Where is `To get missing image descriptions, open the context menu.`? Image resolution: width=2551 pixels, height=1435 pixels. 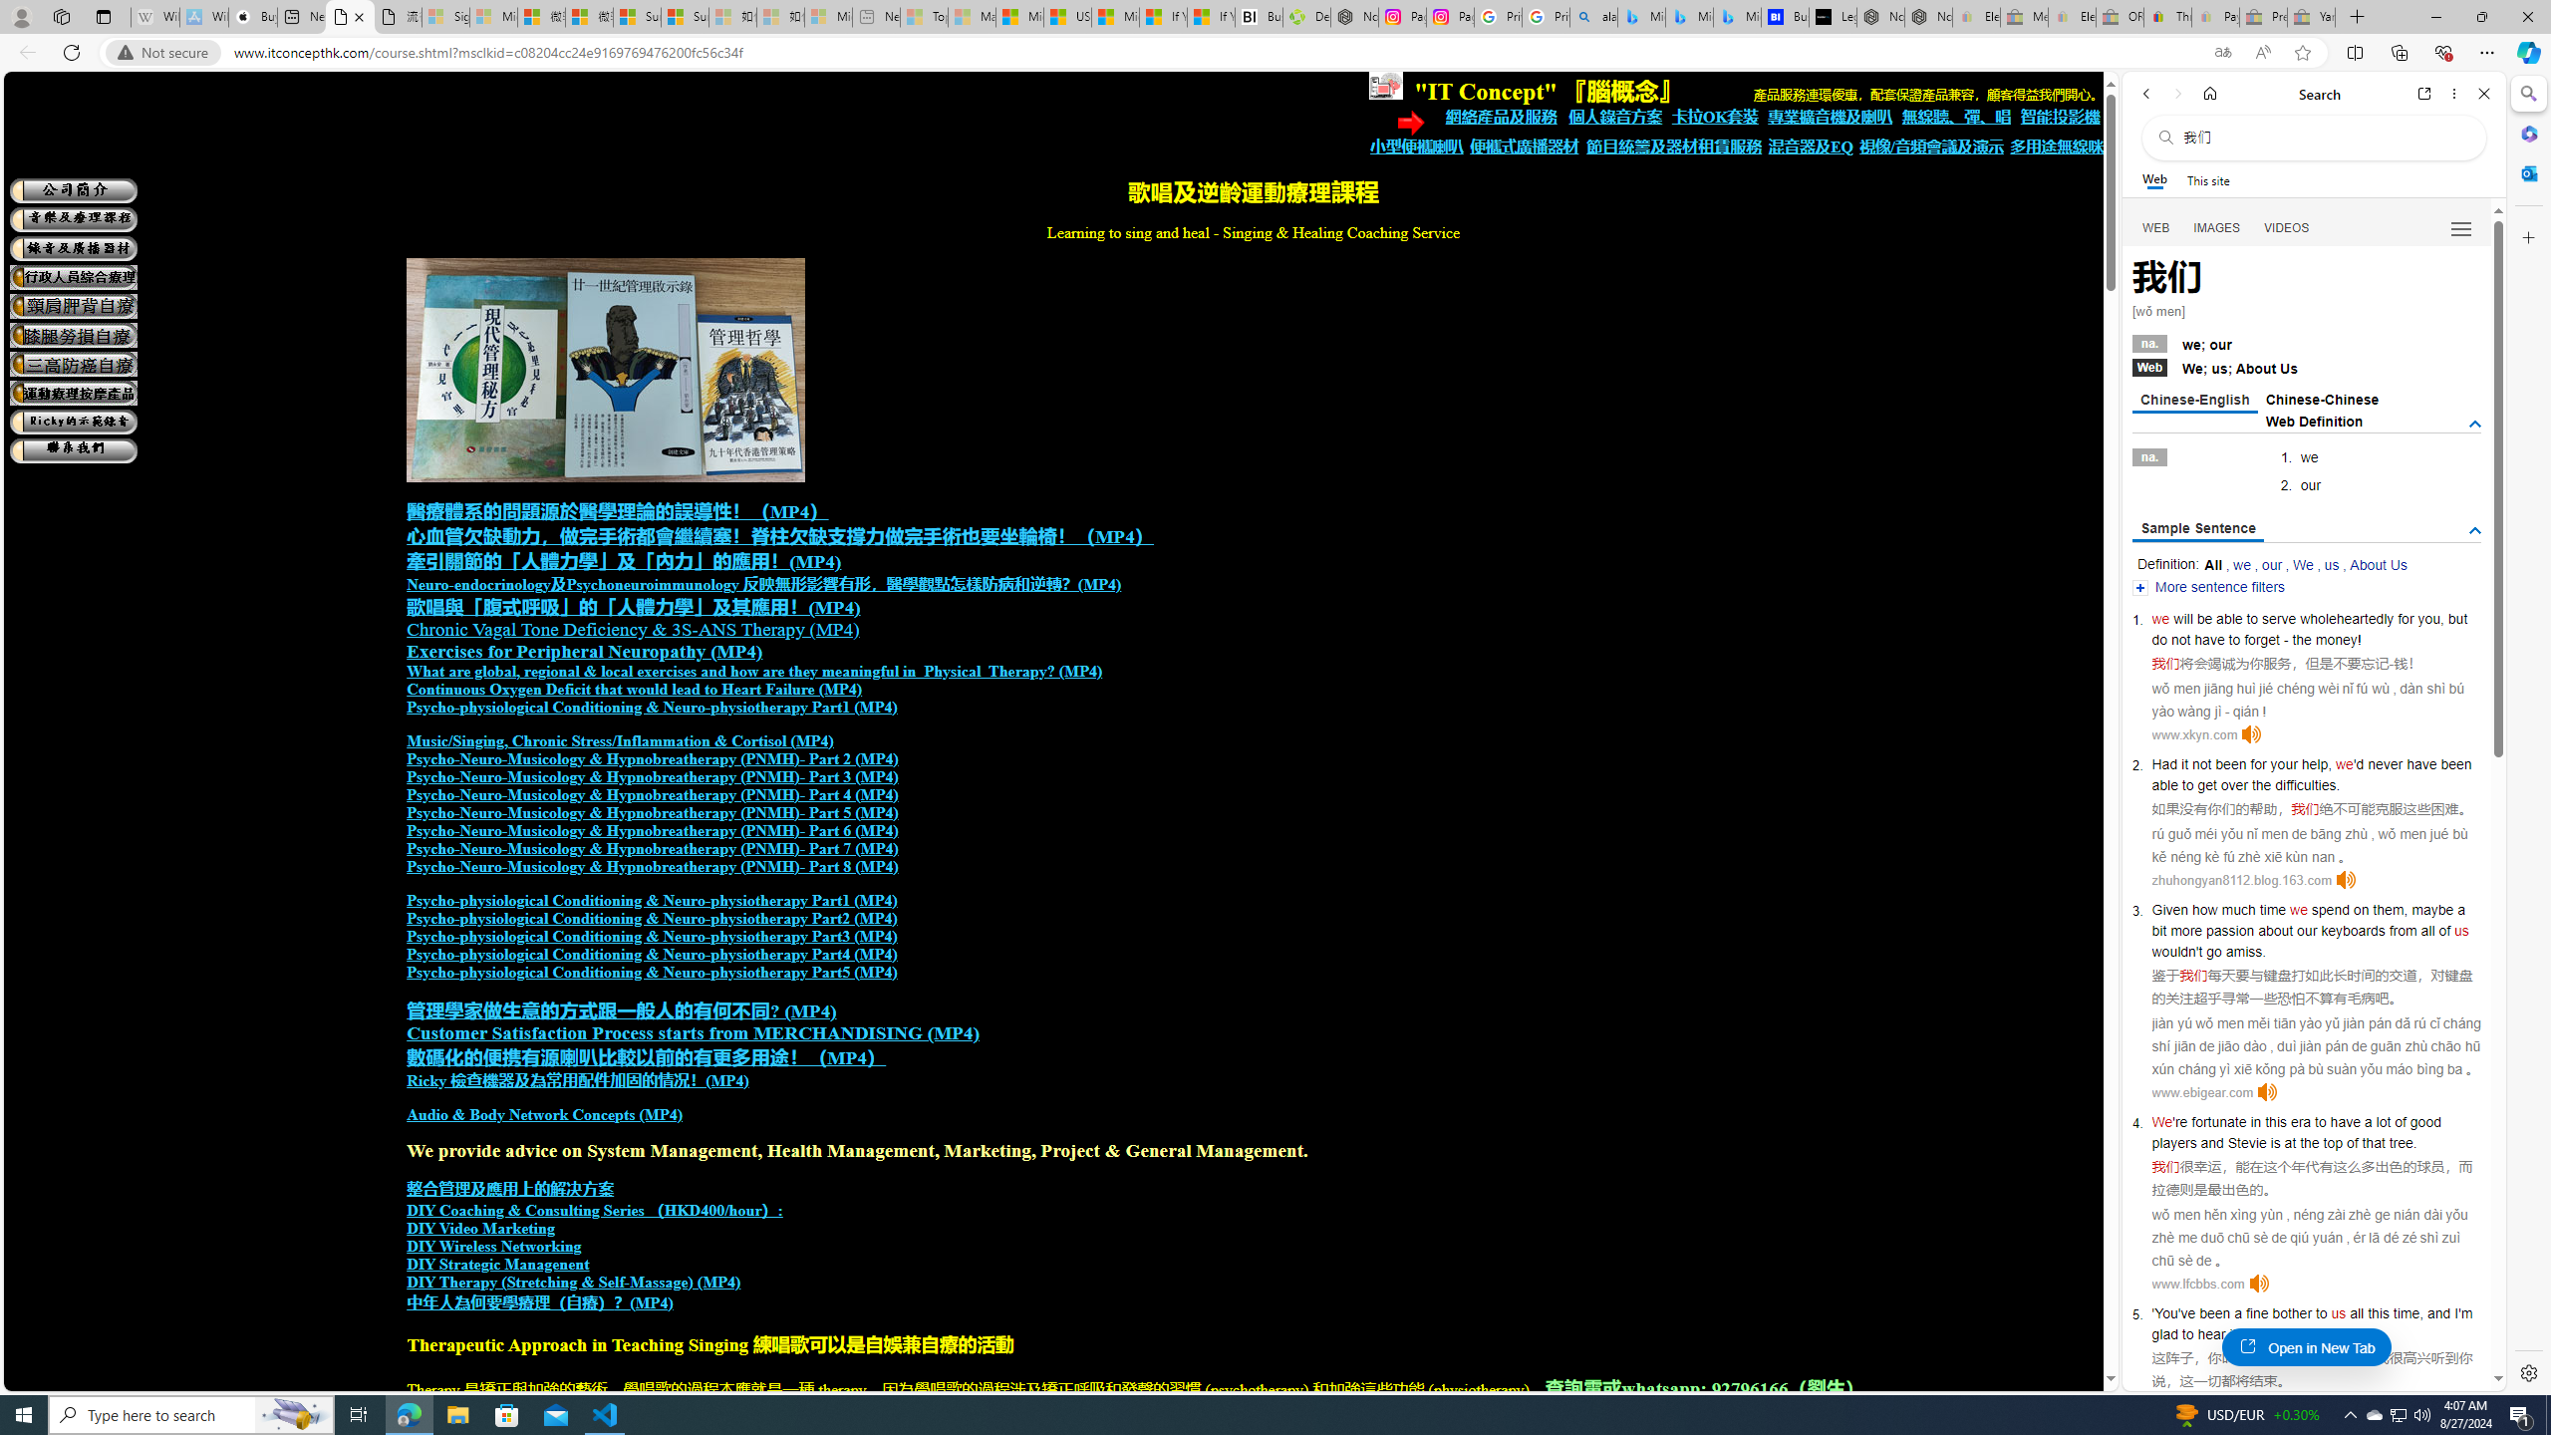 To get missing image descriptions, open the context menu. is located at coordinates (1385, 86).